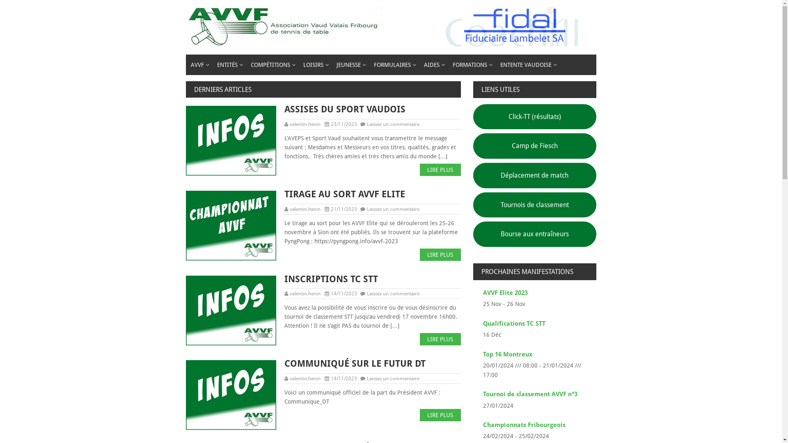 The width and height of the screenshot is (788, 443). I want to click on valentin.henin, so click(305, 124).